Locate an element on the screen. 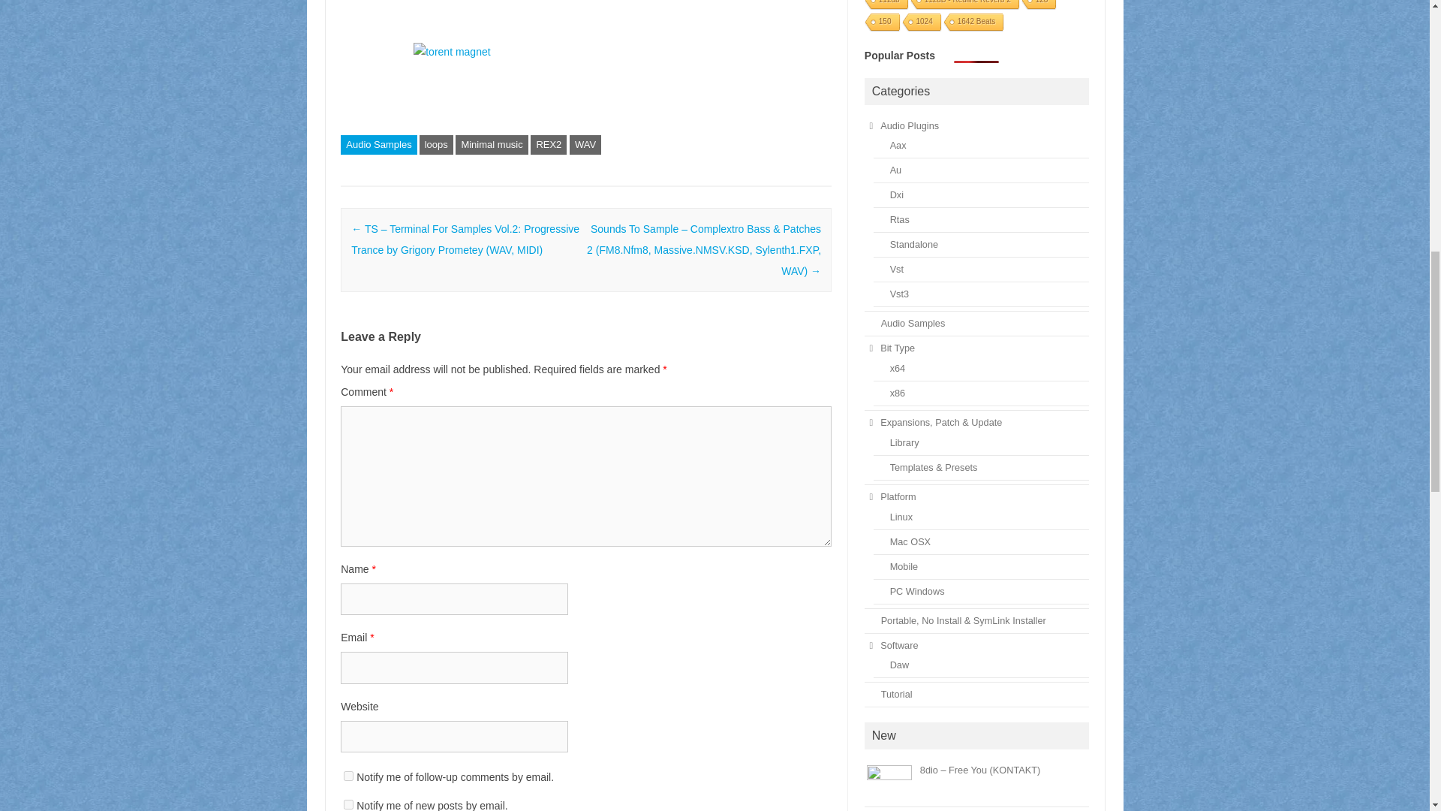 The image size is (1441, 811). subscribe is located at coordinates (348, 776).